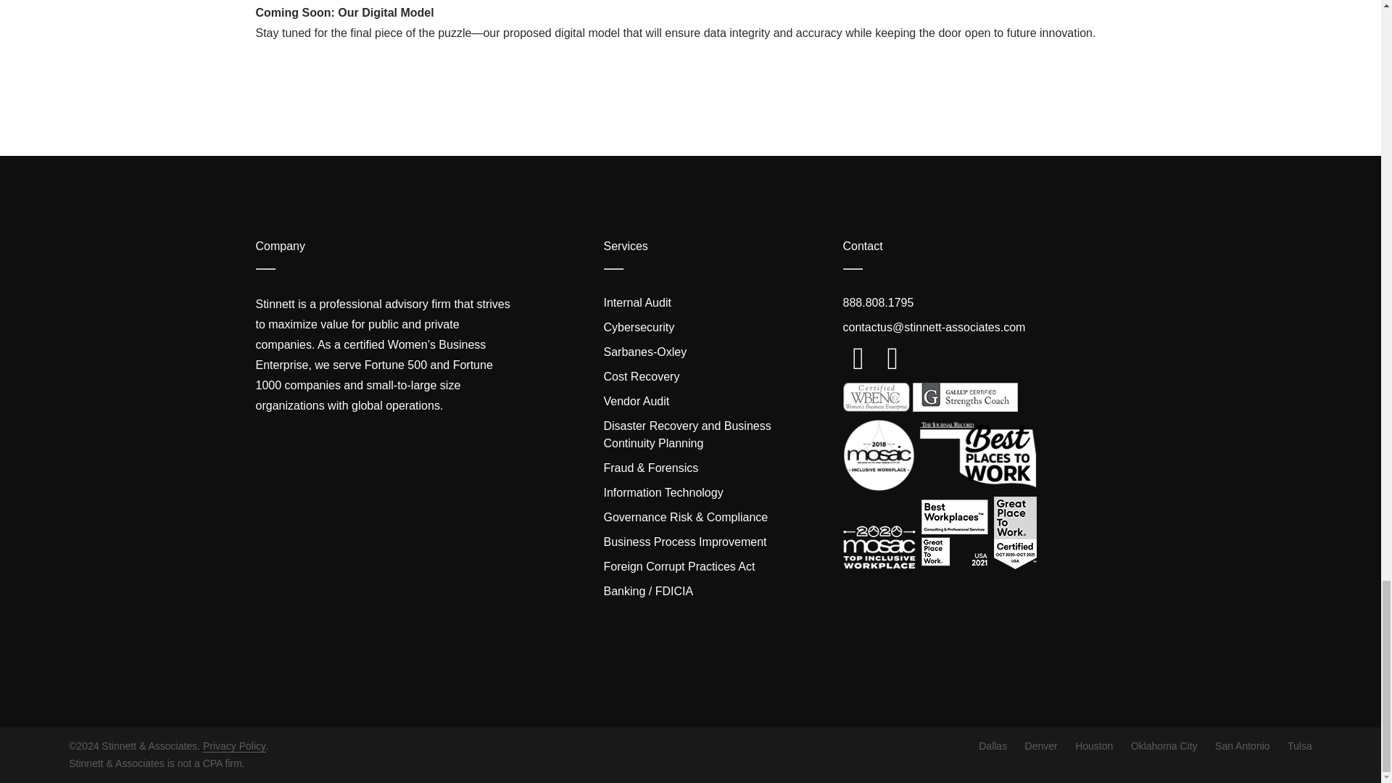 The width and height of the screenshot is (1392, 783). Describe the element at coordinates (862, 245) in the screenshot. I see `Contact` at that location.